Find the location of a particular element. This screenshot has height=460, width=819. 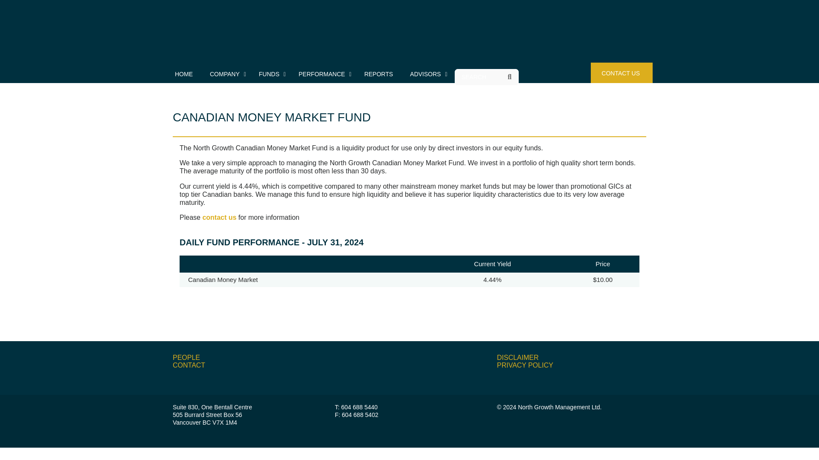

CONTACT is located at coordinates (189, 365).